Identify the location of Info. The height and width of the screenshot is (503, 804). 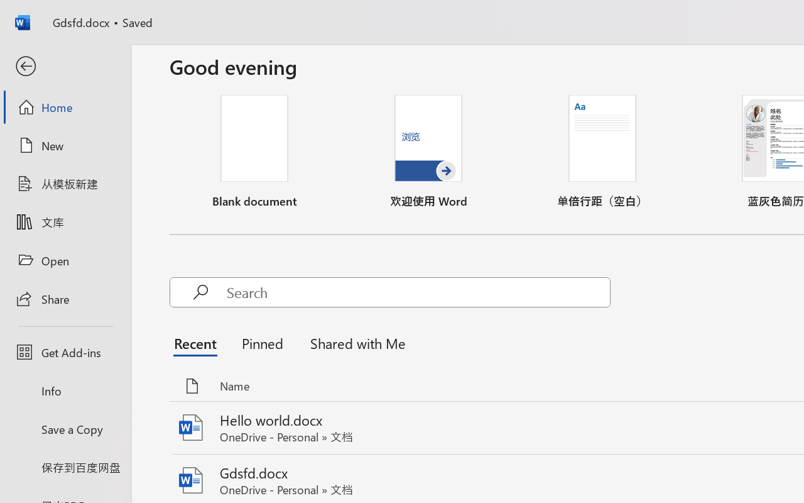
(65, 391).